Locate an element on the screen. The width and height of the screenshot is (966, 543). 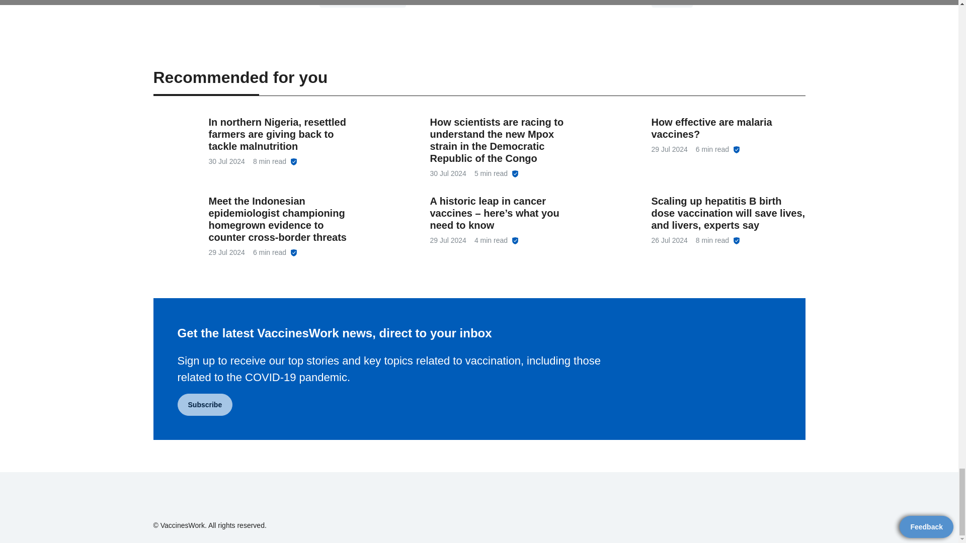
verified is located at coordinates (737, 240).